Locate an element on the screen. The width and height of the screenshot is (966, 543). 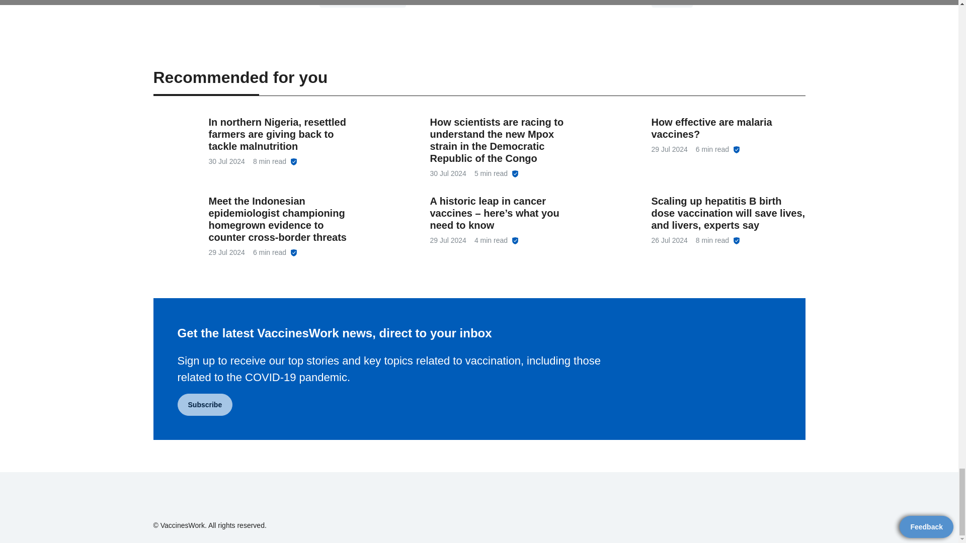
verified is located at coordinates (737, 240).